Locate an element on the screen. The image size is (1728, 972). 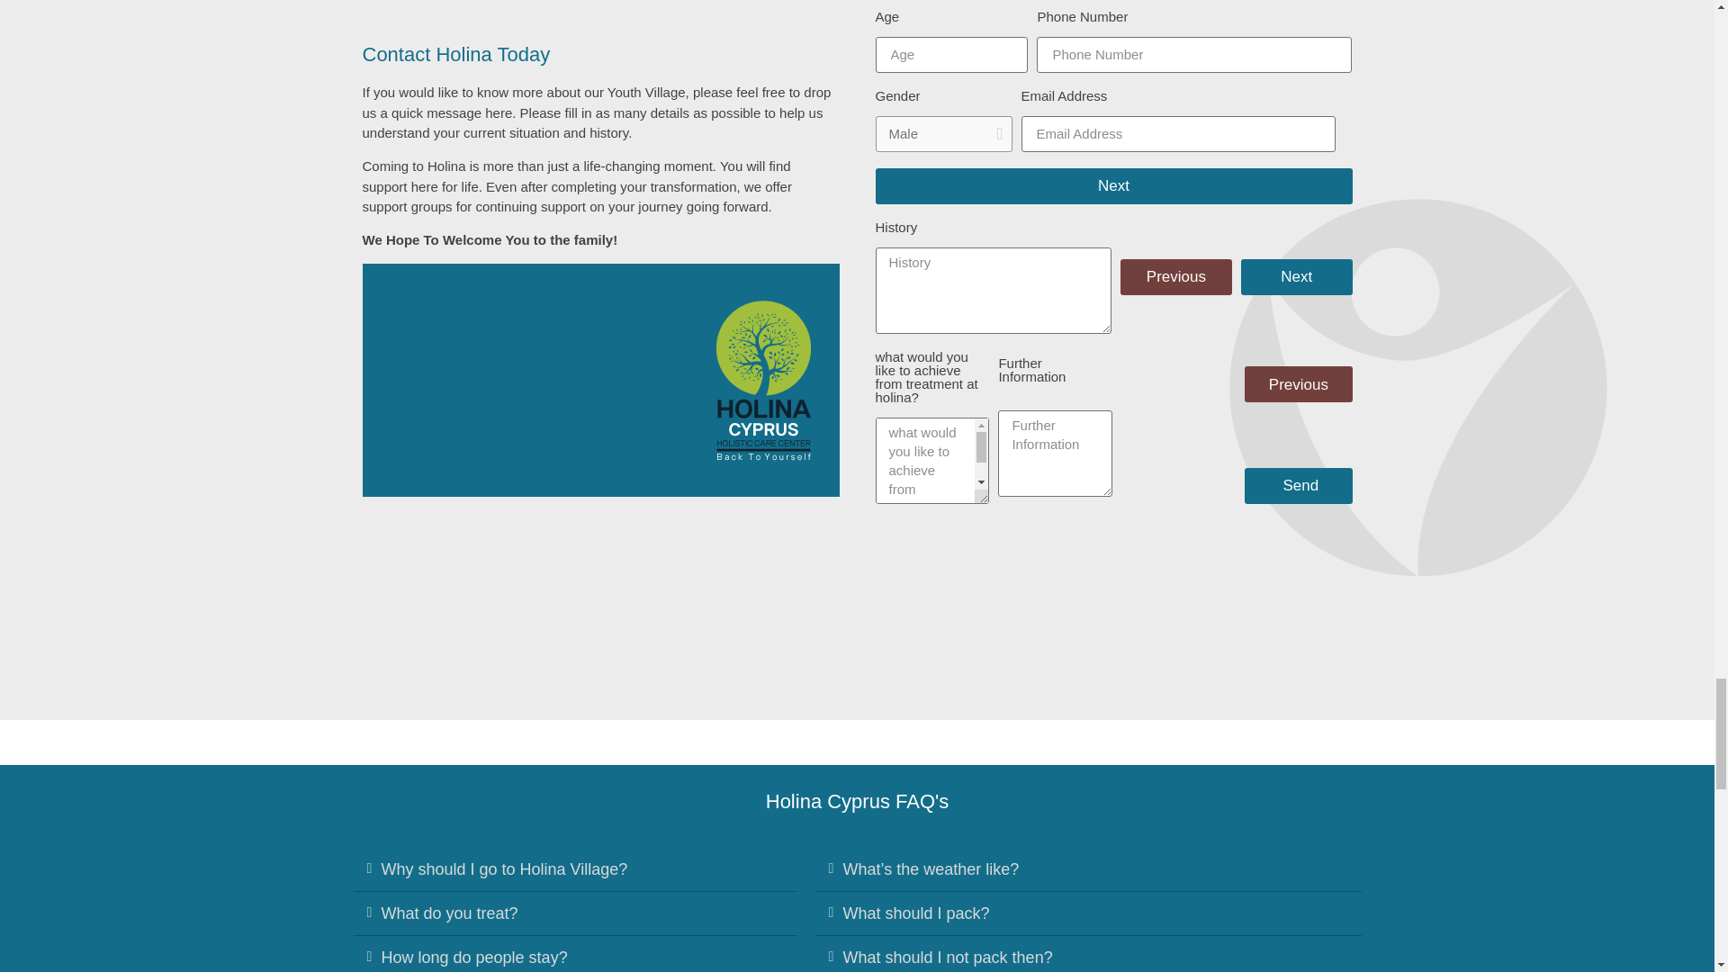
Previous is located at coordinates (1175, 277).